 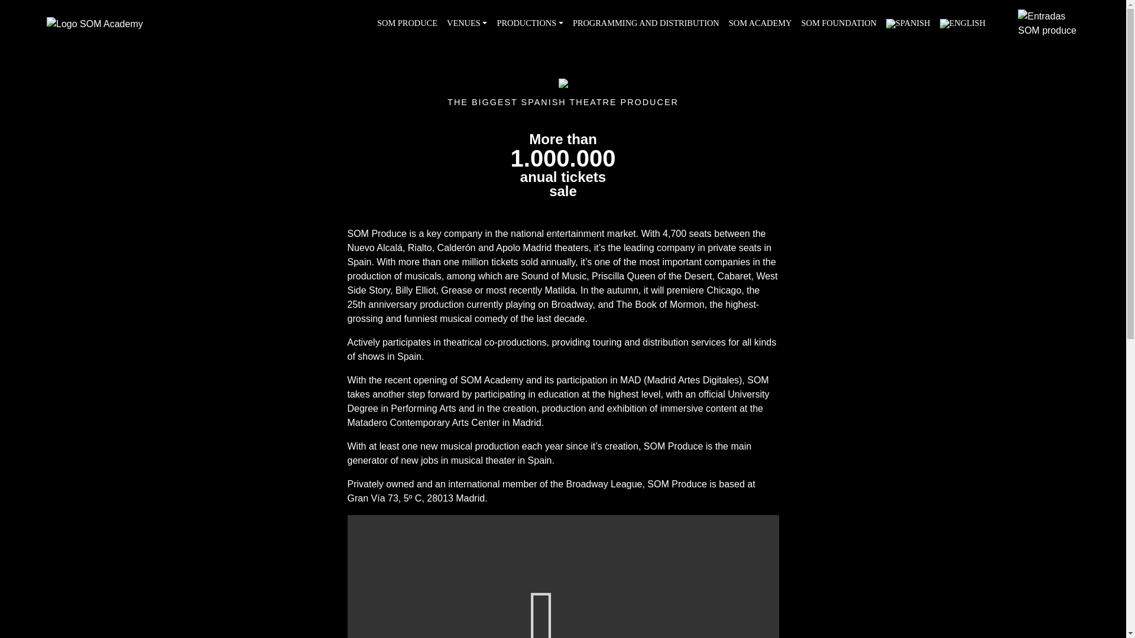 I want to click on SOM FOUNDATION, so click(x=839, y=24).